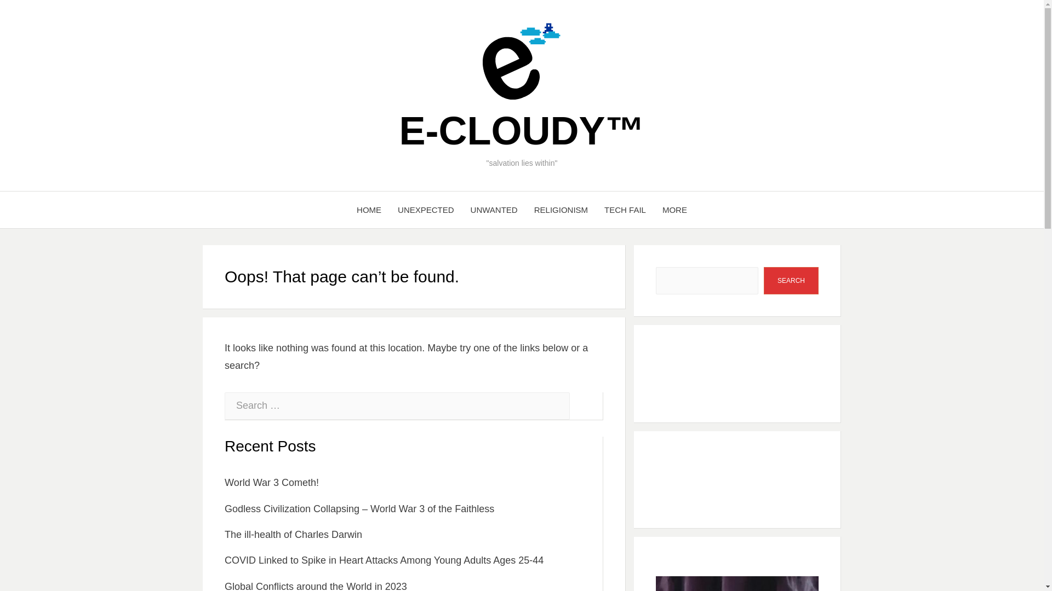 This screenshot has width=1052, height=591. What do you see at coordinates (397, 406) in the screenshot?
I see `Search for:` at bounding box center [397, 406].